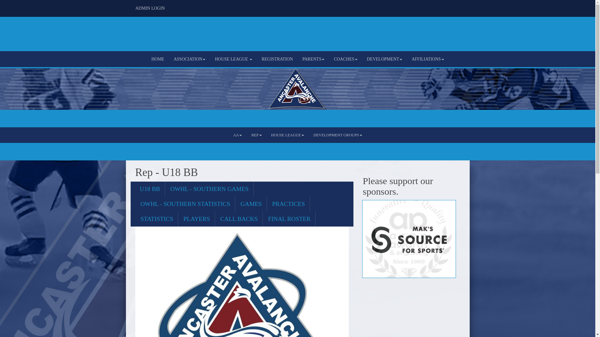 Image resolution: width=600 pixels, height=337 pixels. What do you see at coordinates (288, 135) in the screenshot?
I see `HOUSE LEAGUE` at bounding box center [288, 135].